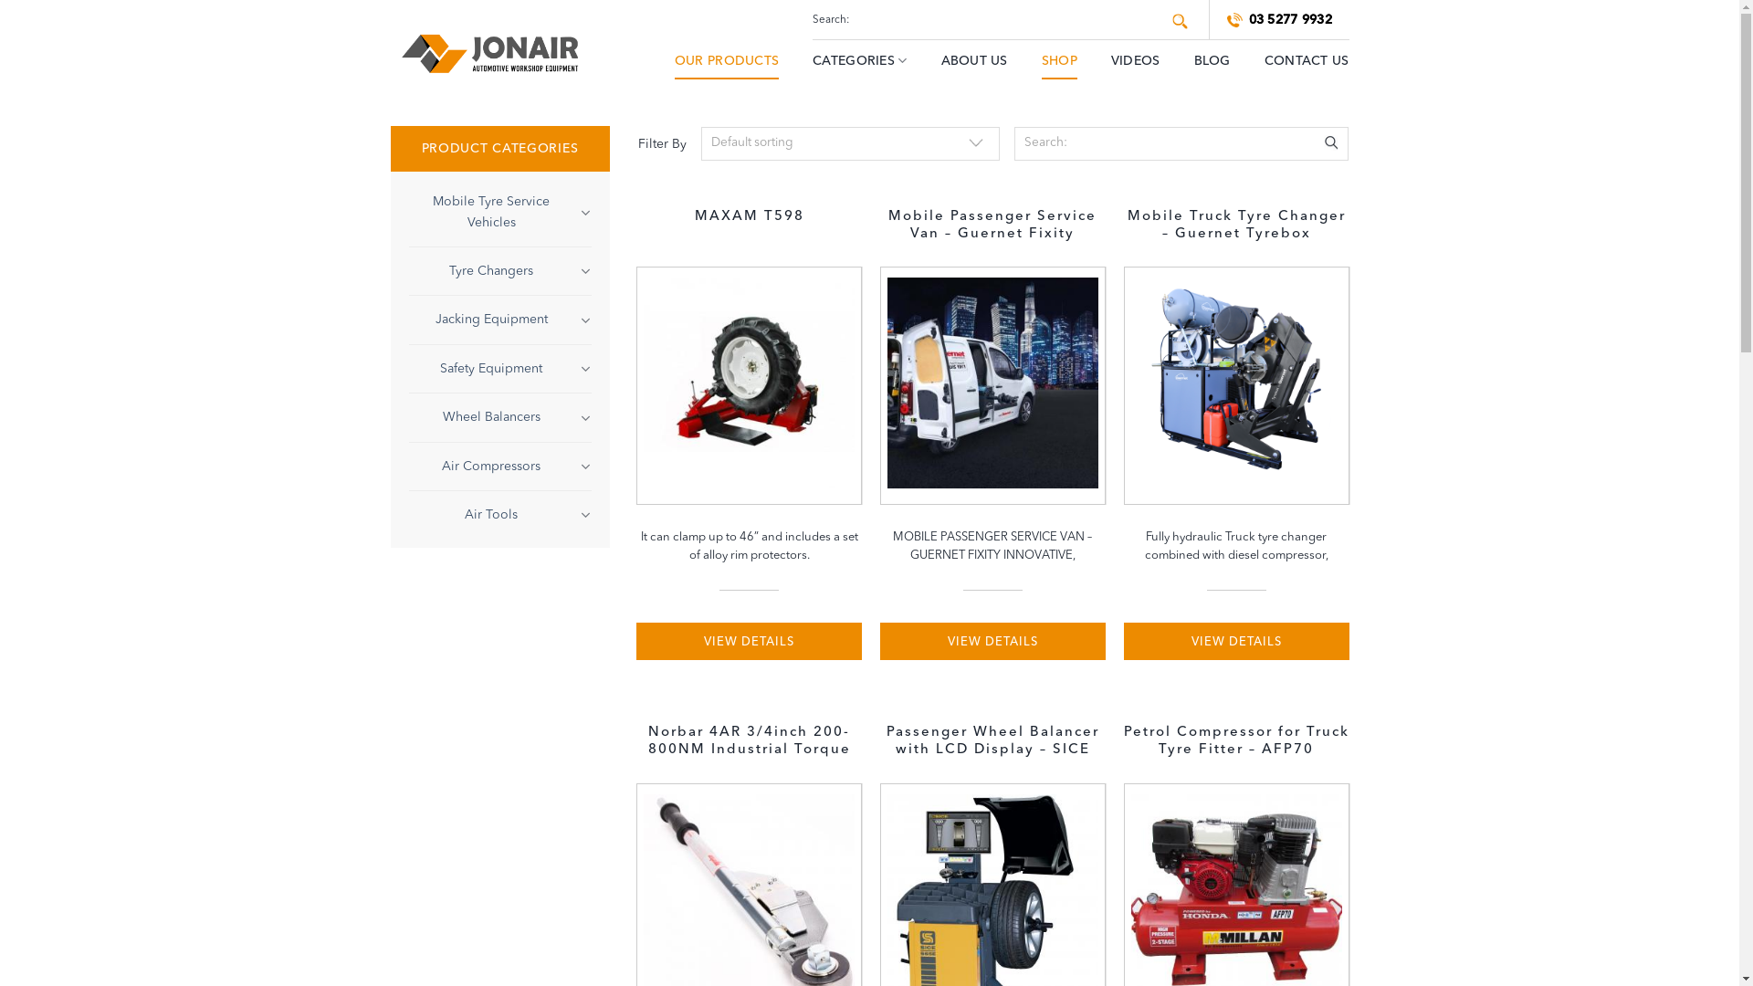 This screenshot has height=986, width=1753. Describe the element at coordinates (750, 226) in the screenshot. I see `MAXAM T598` at that location.